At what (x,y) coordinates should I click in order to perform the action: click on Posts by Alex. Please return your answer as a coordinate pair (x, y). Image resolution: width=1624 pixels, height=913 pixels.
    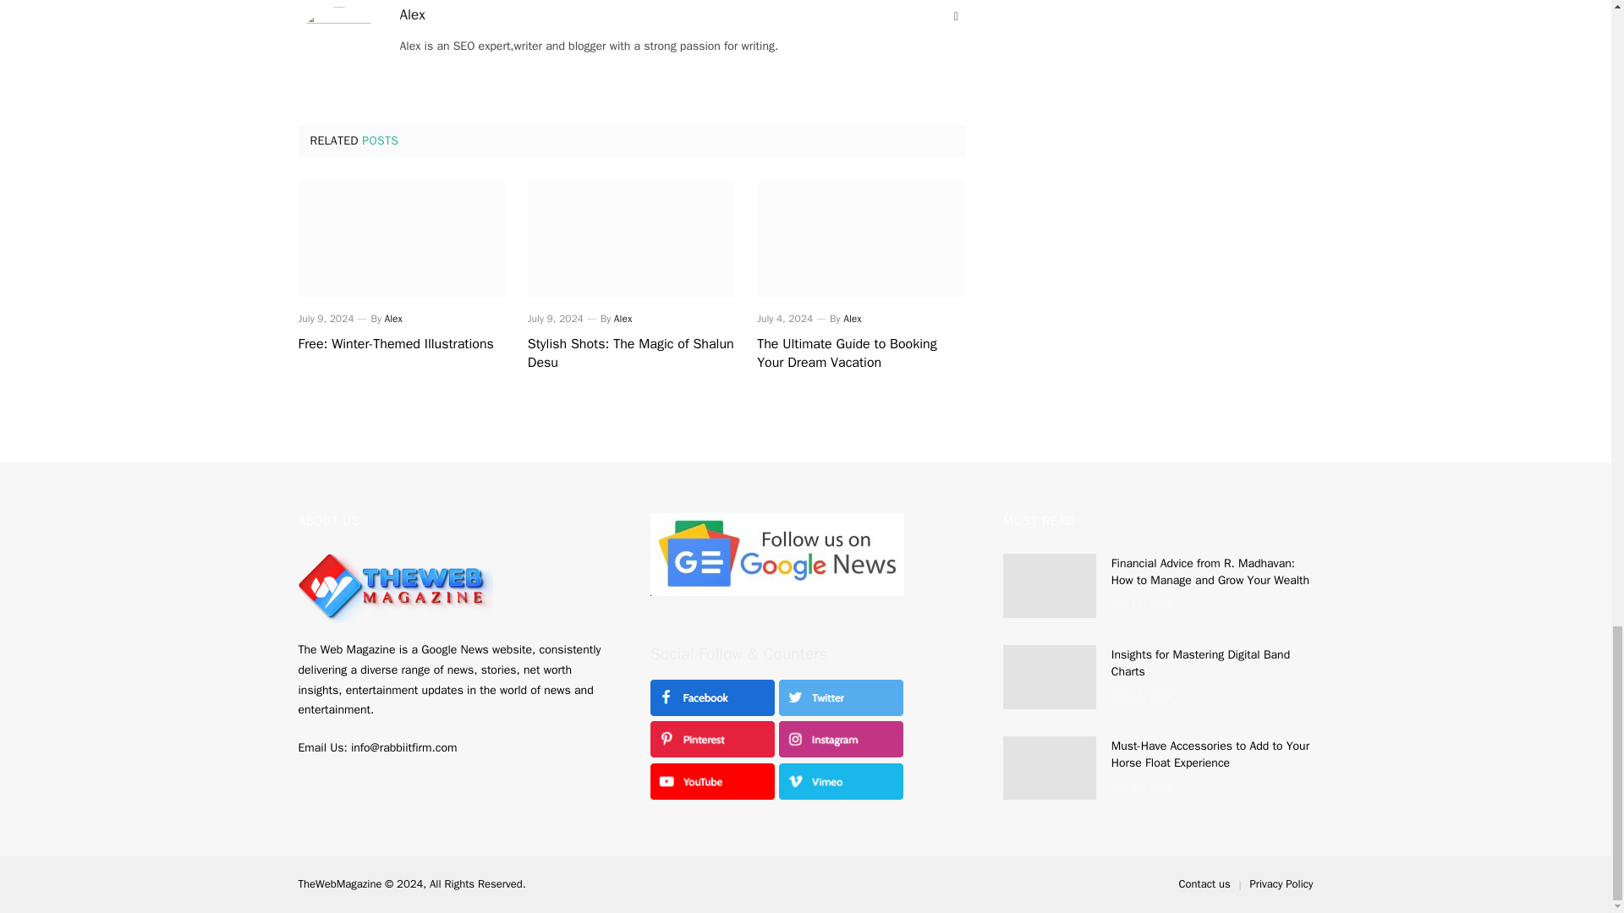
    Looking at the image, I should click on (411, 15).